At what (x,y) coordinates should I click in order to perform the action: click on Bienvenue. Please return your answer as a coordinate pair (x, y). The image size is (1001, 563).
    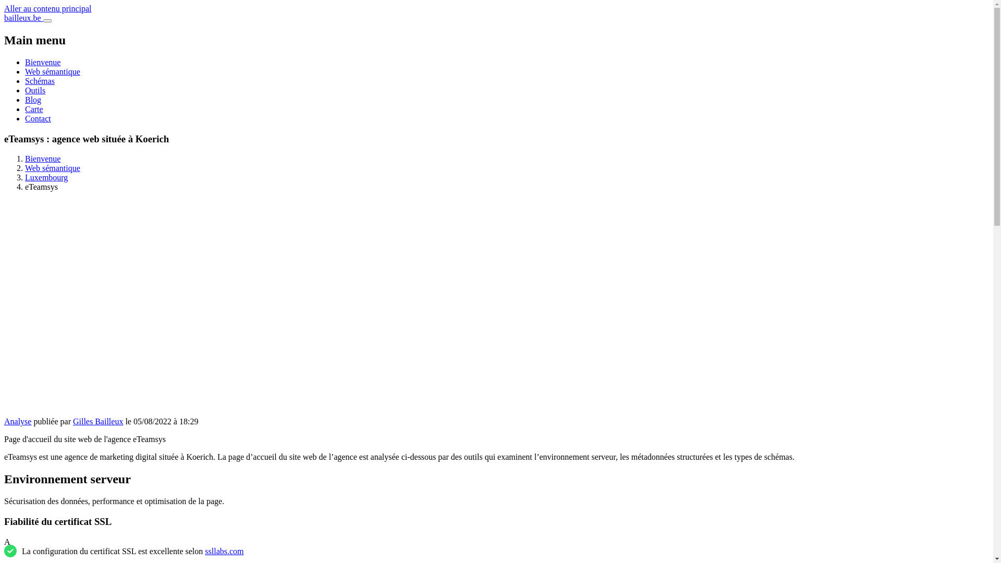
    Looking at the image, I should click on (43, 63).